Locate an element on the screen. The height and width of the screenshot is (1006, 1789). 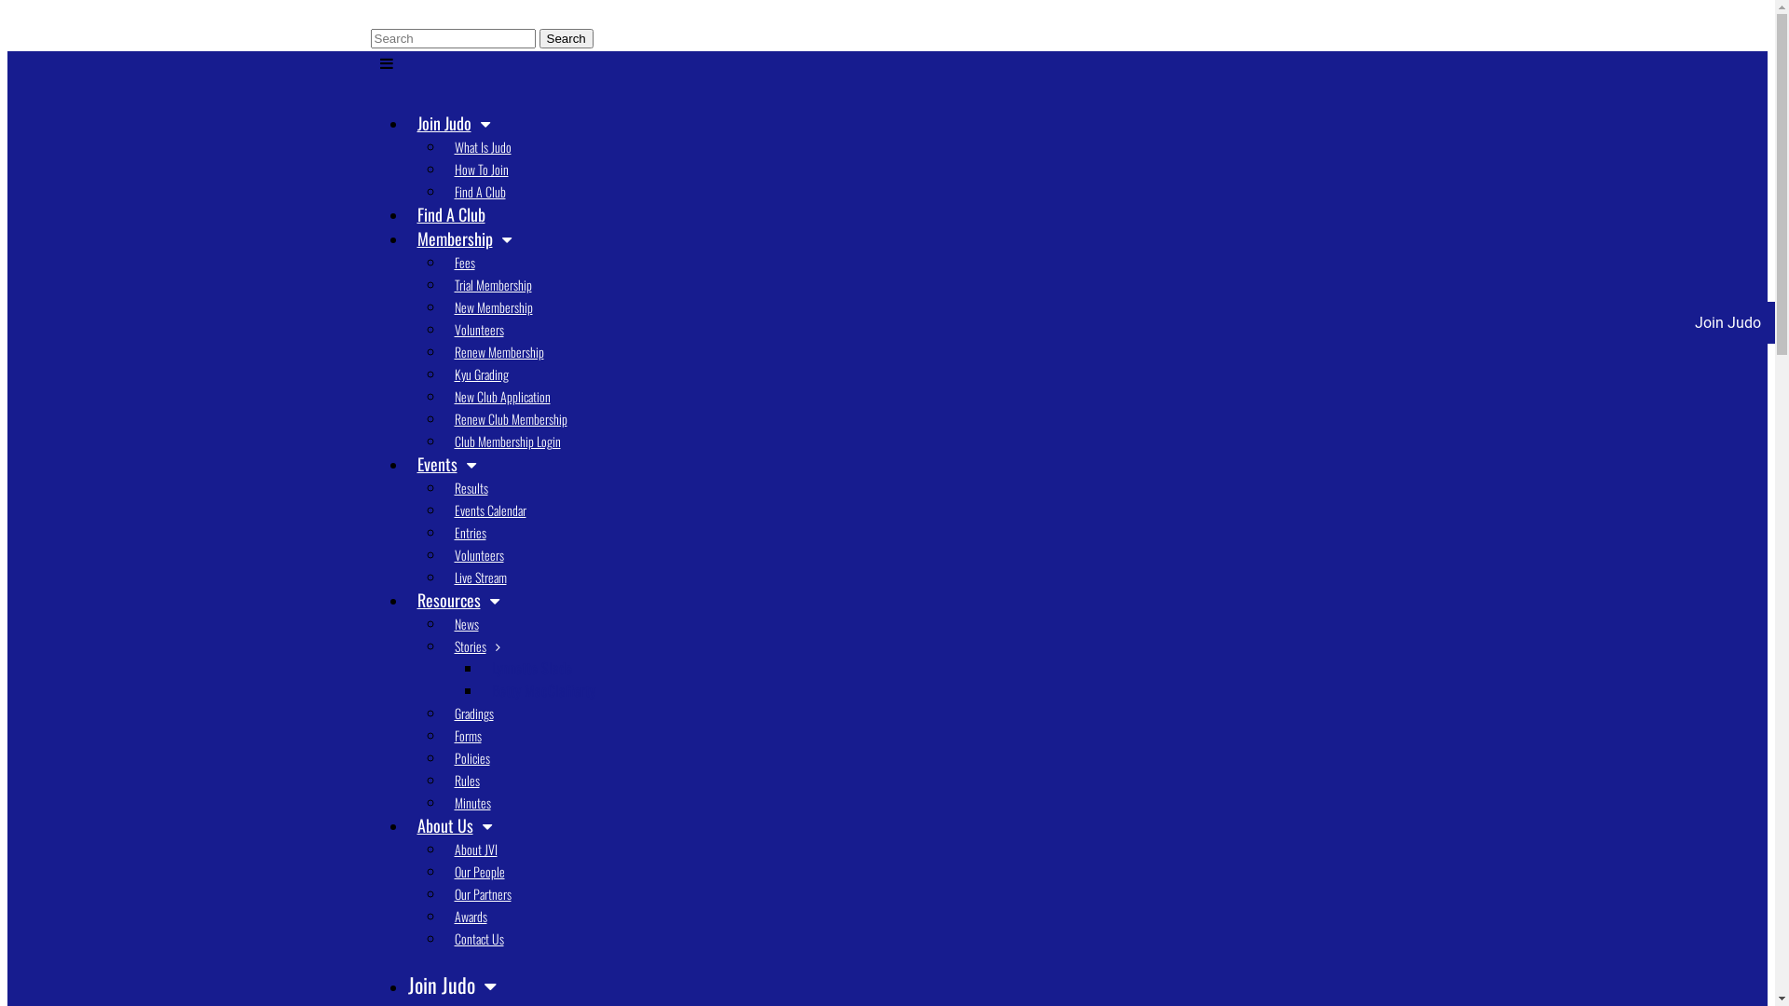
About Us is located at coordinates (450, 825).